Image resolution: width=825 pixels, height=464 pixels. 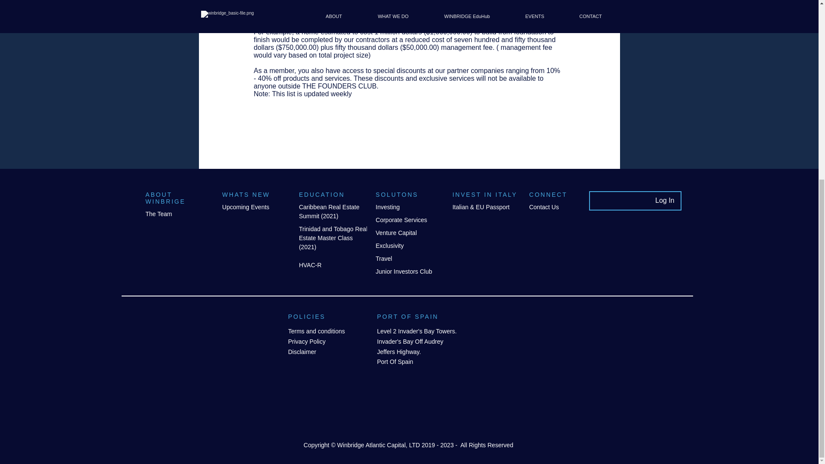 What do you see at coordinates (387, 207) in the screenshot?
I see `Investing` at bounding box center [387, 207].